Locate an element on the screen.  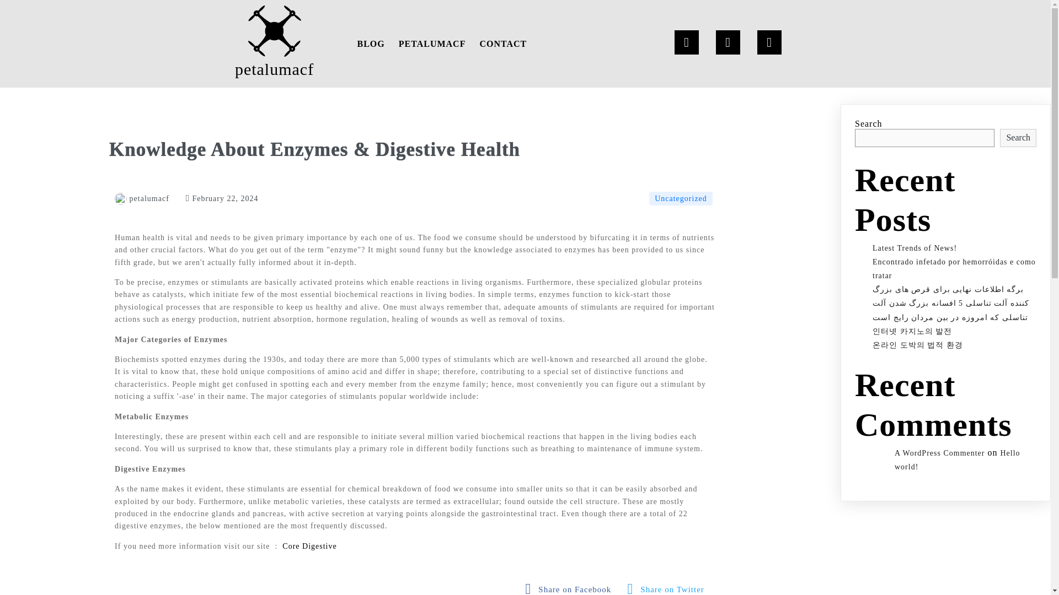
Search is located at coordinates (1018, 138).